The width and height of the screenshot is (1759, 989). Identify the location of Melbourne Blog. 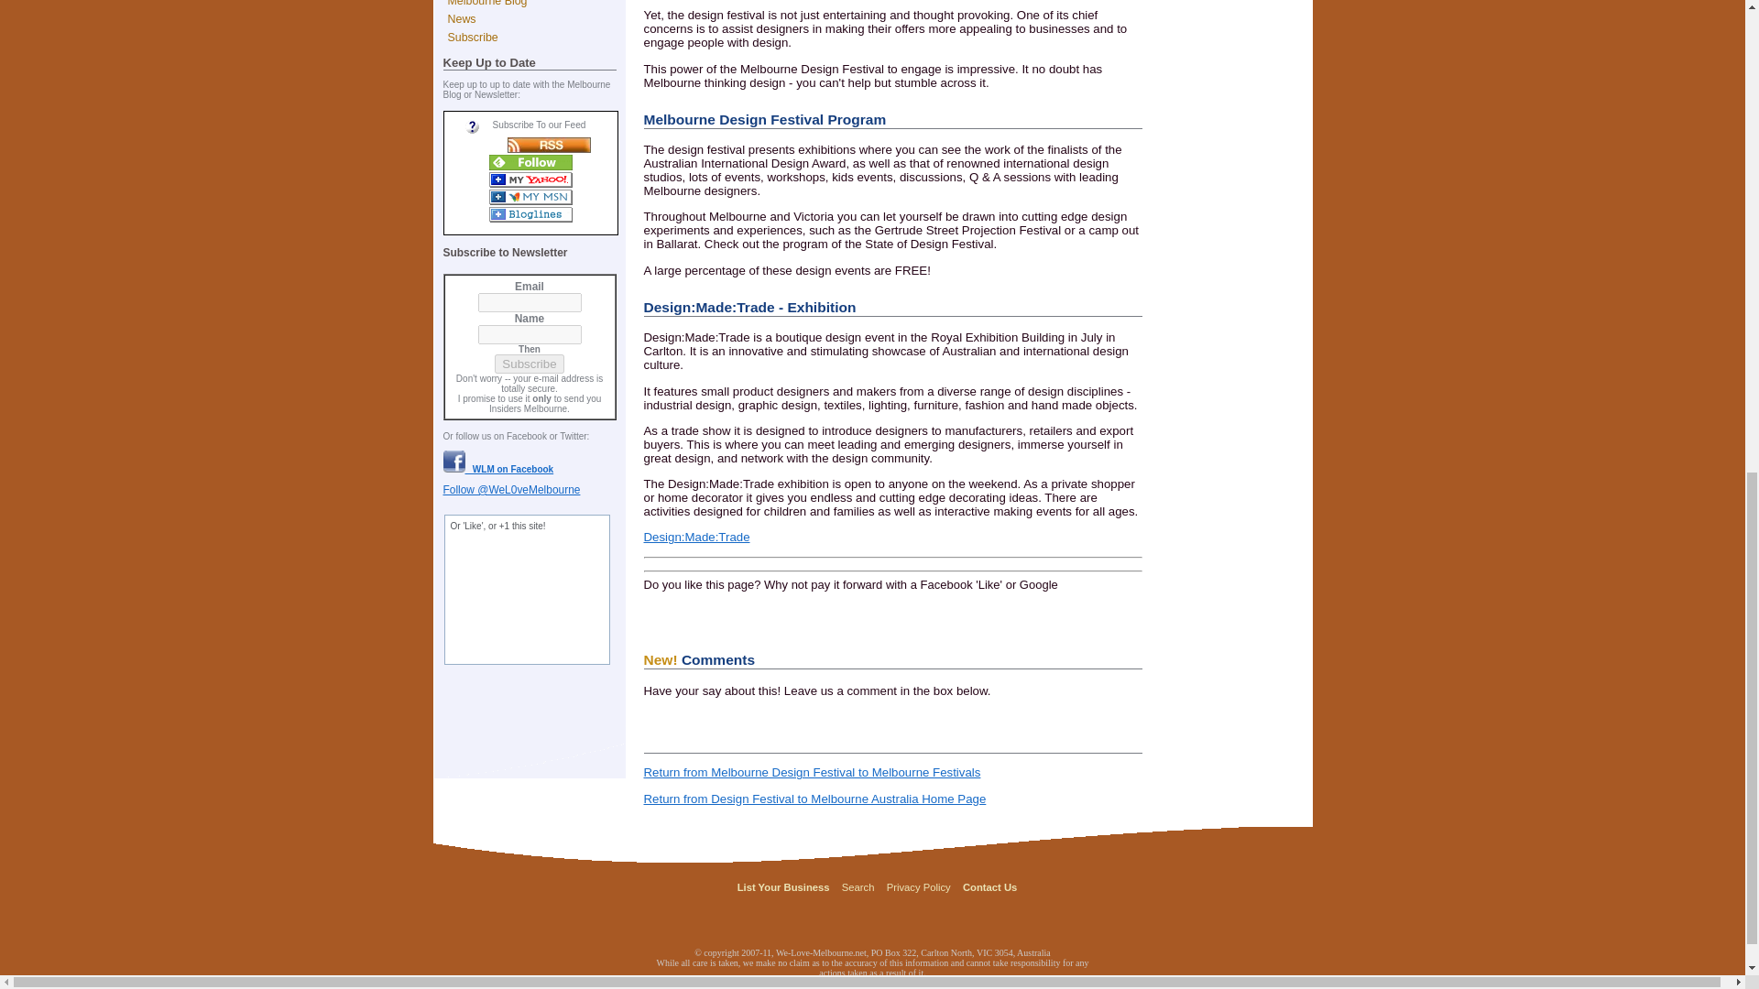
(534, 5).